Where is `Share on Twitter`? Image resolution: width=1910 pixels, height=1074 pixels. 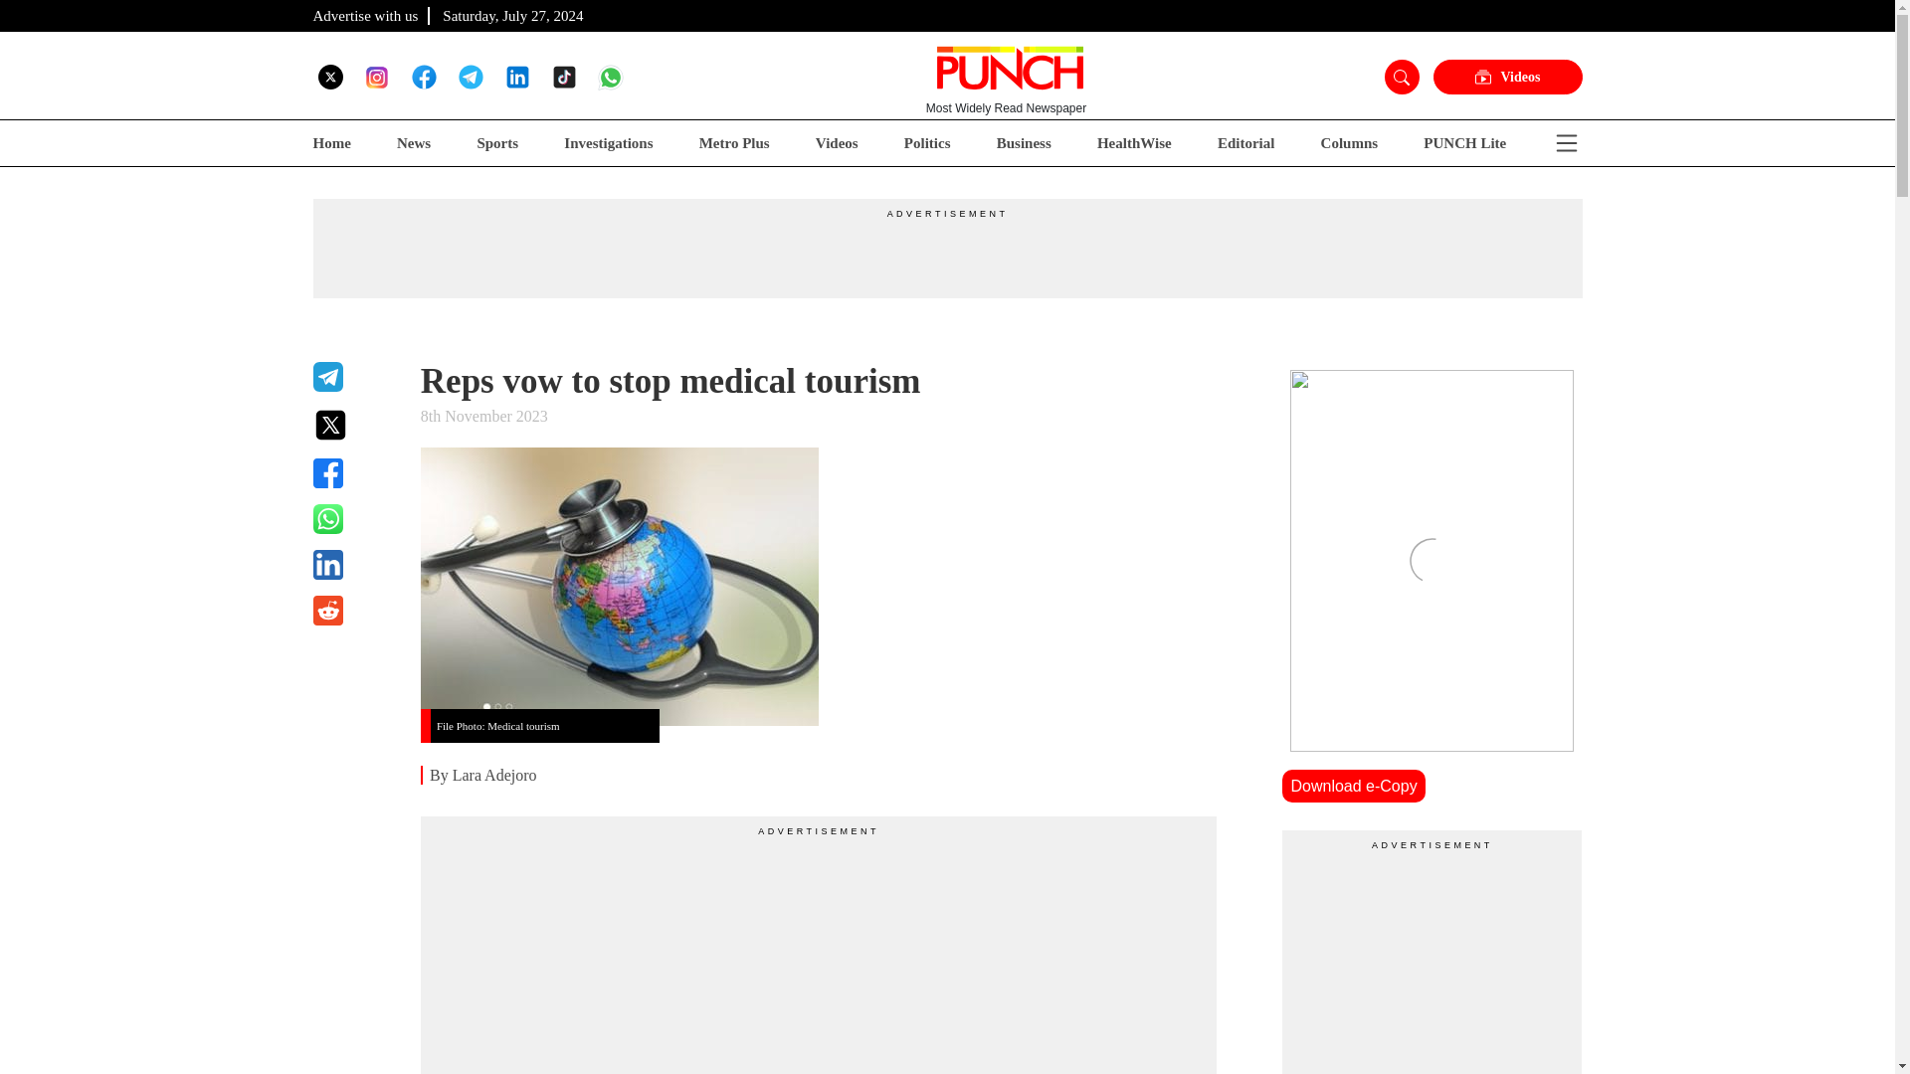 Share on Twitter is located at coordinates (354, 425).